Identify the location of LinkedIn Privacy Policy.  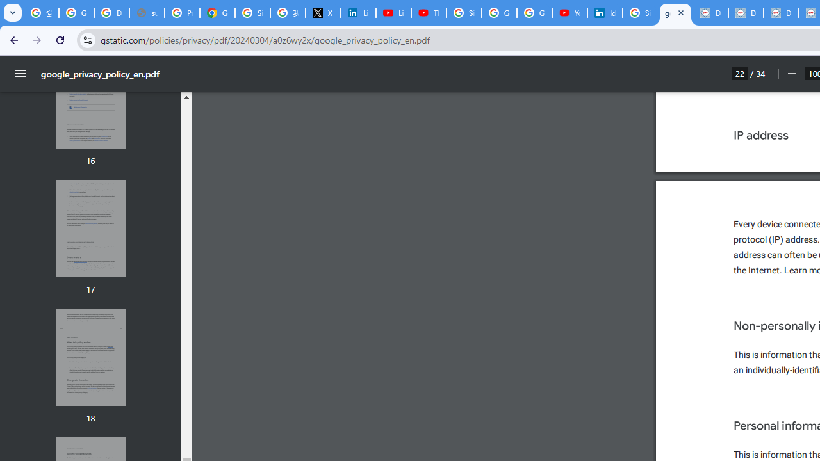
(359, 13).